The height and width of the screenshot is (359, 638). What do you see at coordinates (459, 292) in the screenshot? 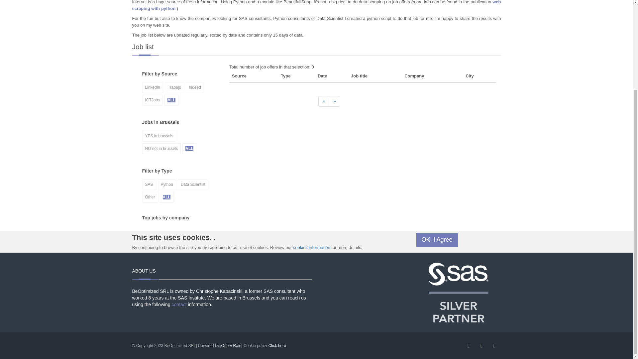
I see `BeOptimized SAS Silver Partner` at bounding box center [459, 292].